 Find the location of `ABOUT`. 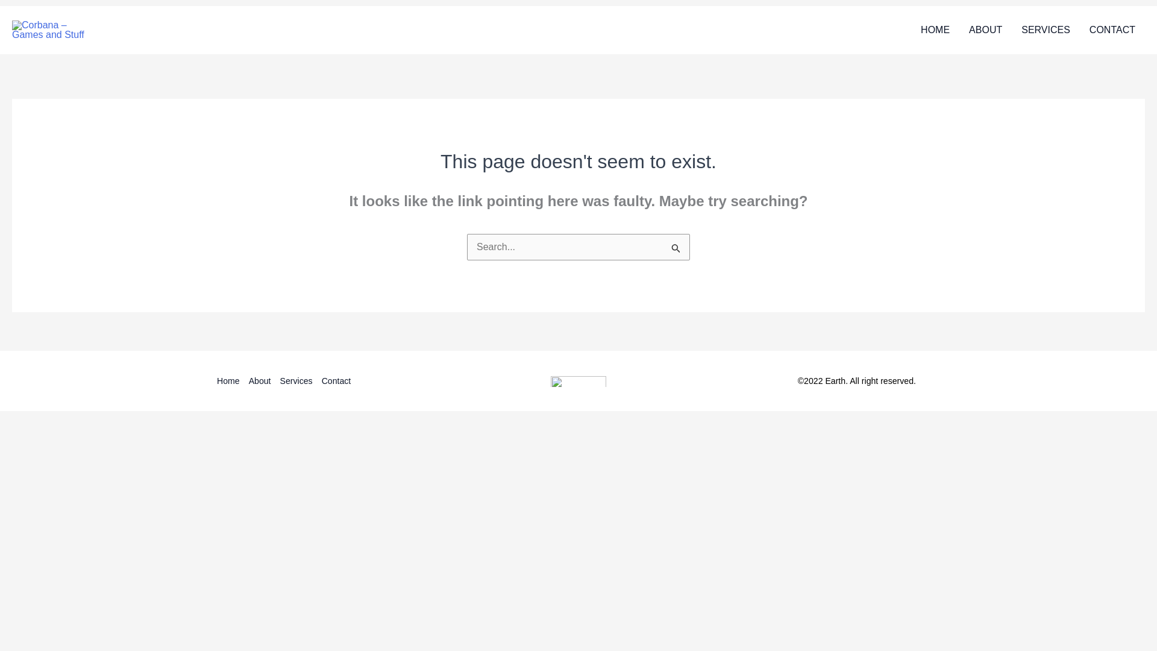

ABOUT is located at coordinates (985, 30).